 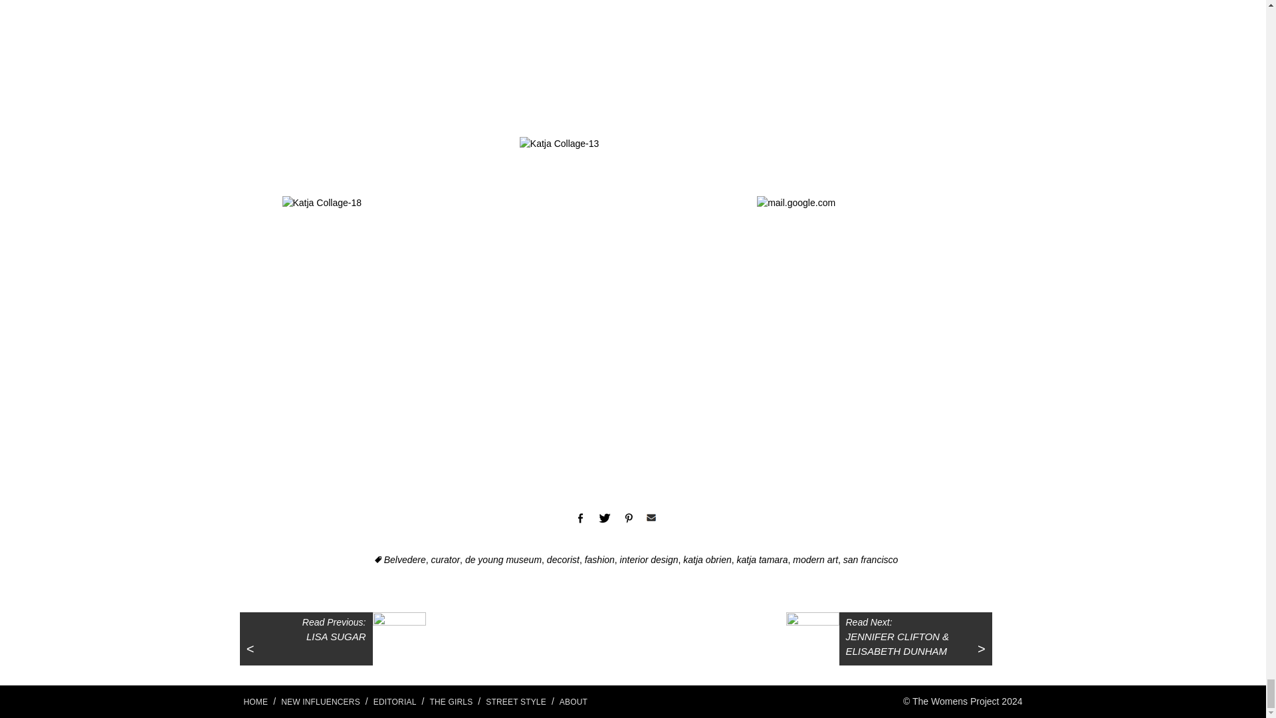 What do you see at coordinates (628, 519) in the screenshot?
I see `Pin this page` at bounding box center [628, 519].